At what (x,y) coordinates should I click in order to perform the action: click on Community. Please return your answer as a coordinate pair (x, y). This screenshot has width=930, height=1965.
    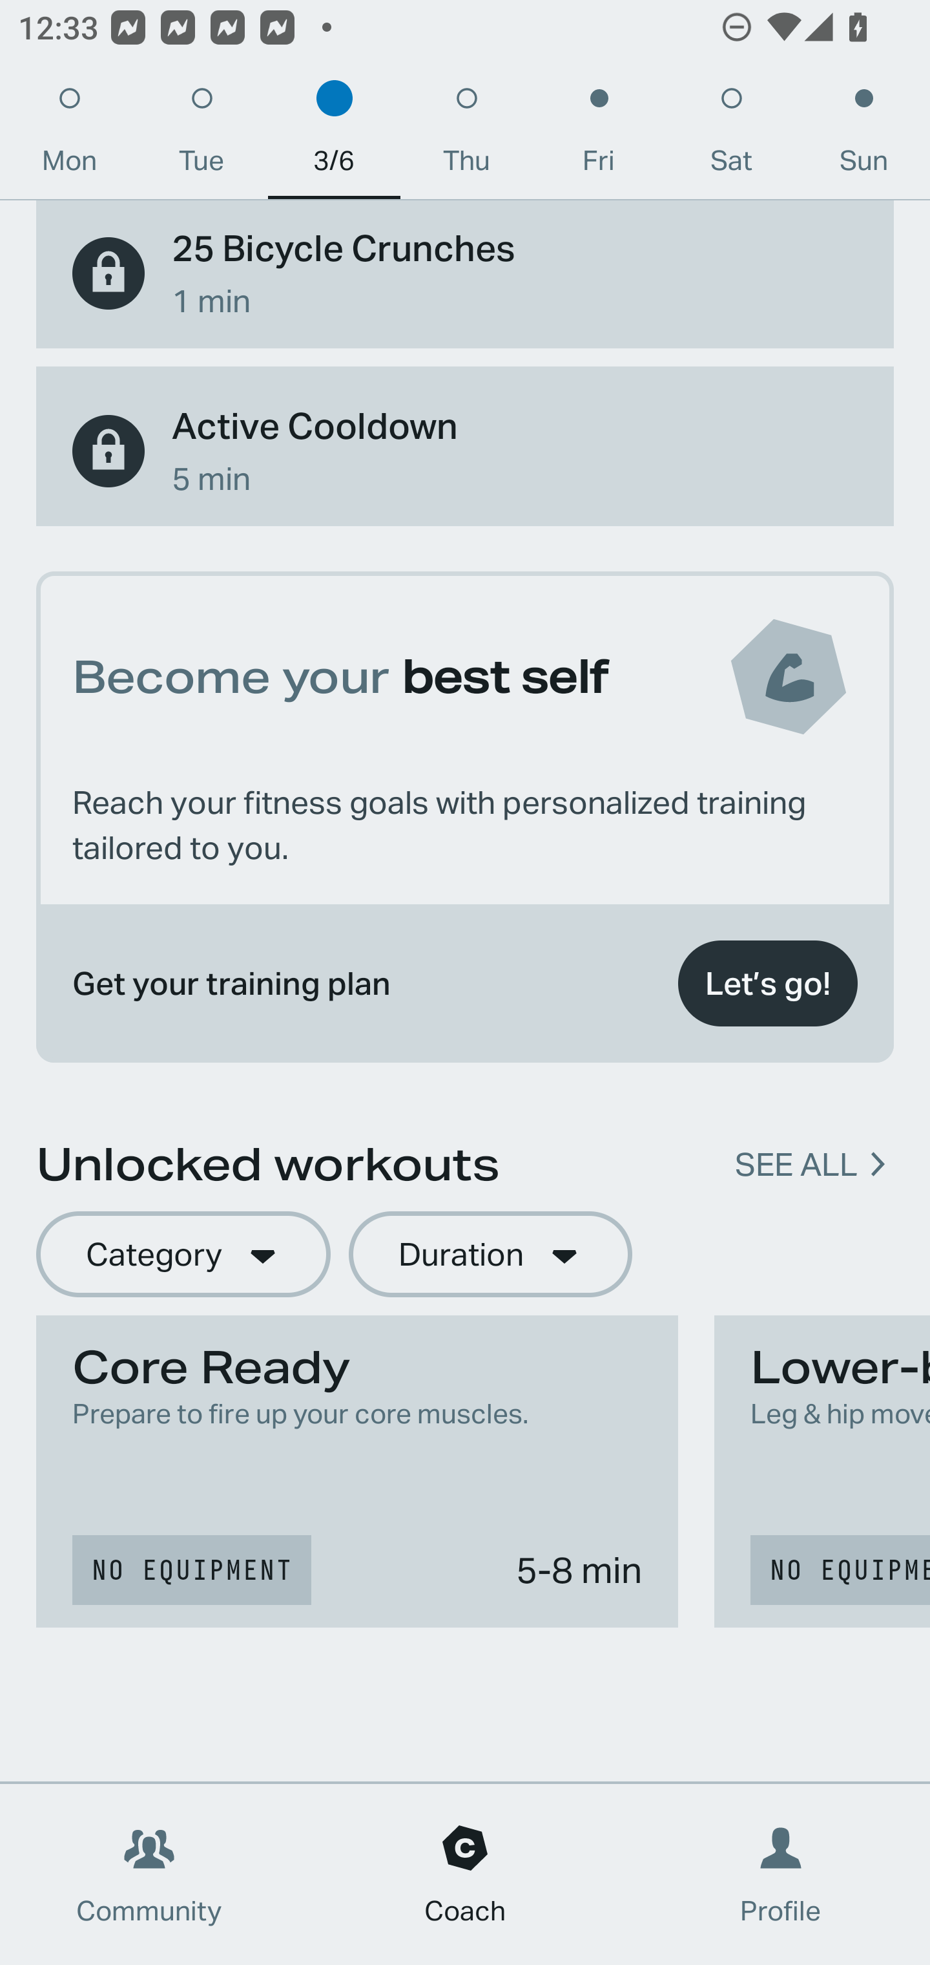
    Looking at the image, I should click on (149, 1875).